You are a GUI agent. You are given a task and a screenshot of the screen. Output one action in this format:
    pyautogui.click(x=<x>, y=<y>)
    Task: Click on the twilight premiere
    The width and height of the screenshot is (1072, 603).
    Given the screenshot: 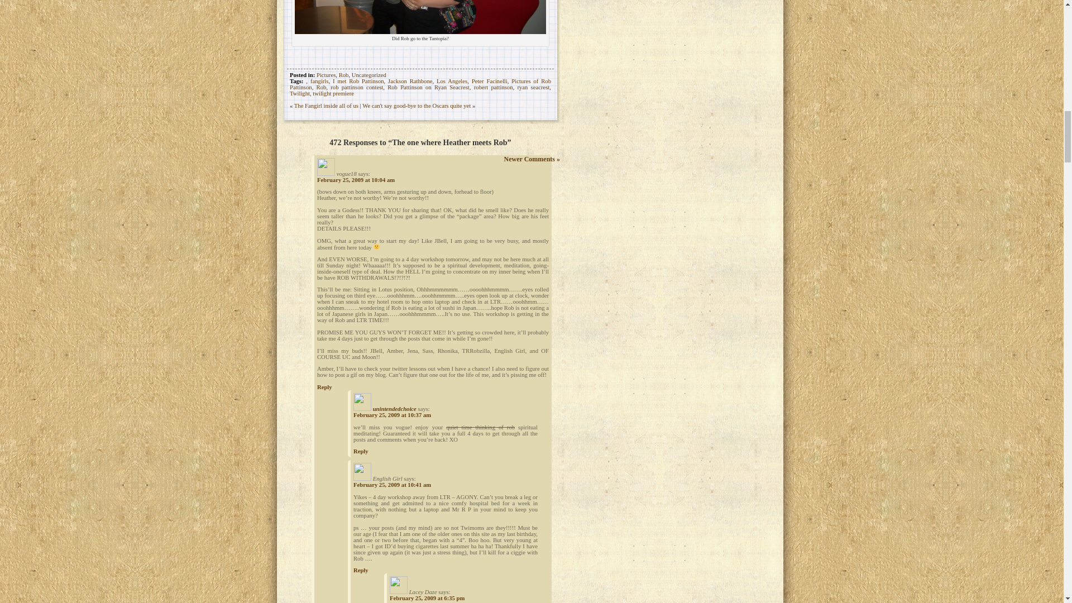 What is the action you would take?
    pyautogui.click(x=333, y=93)
    